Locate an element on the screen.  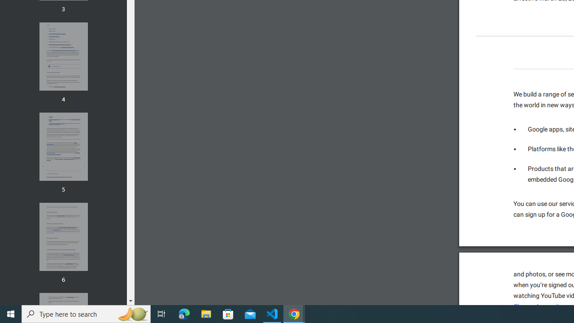
Thumbnail for page 6 is located at coordinates (63, 237).